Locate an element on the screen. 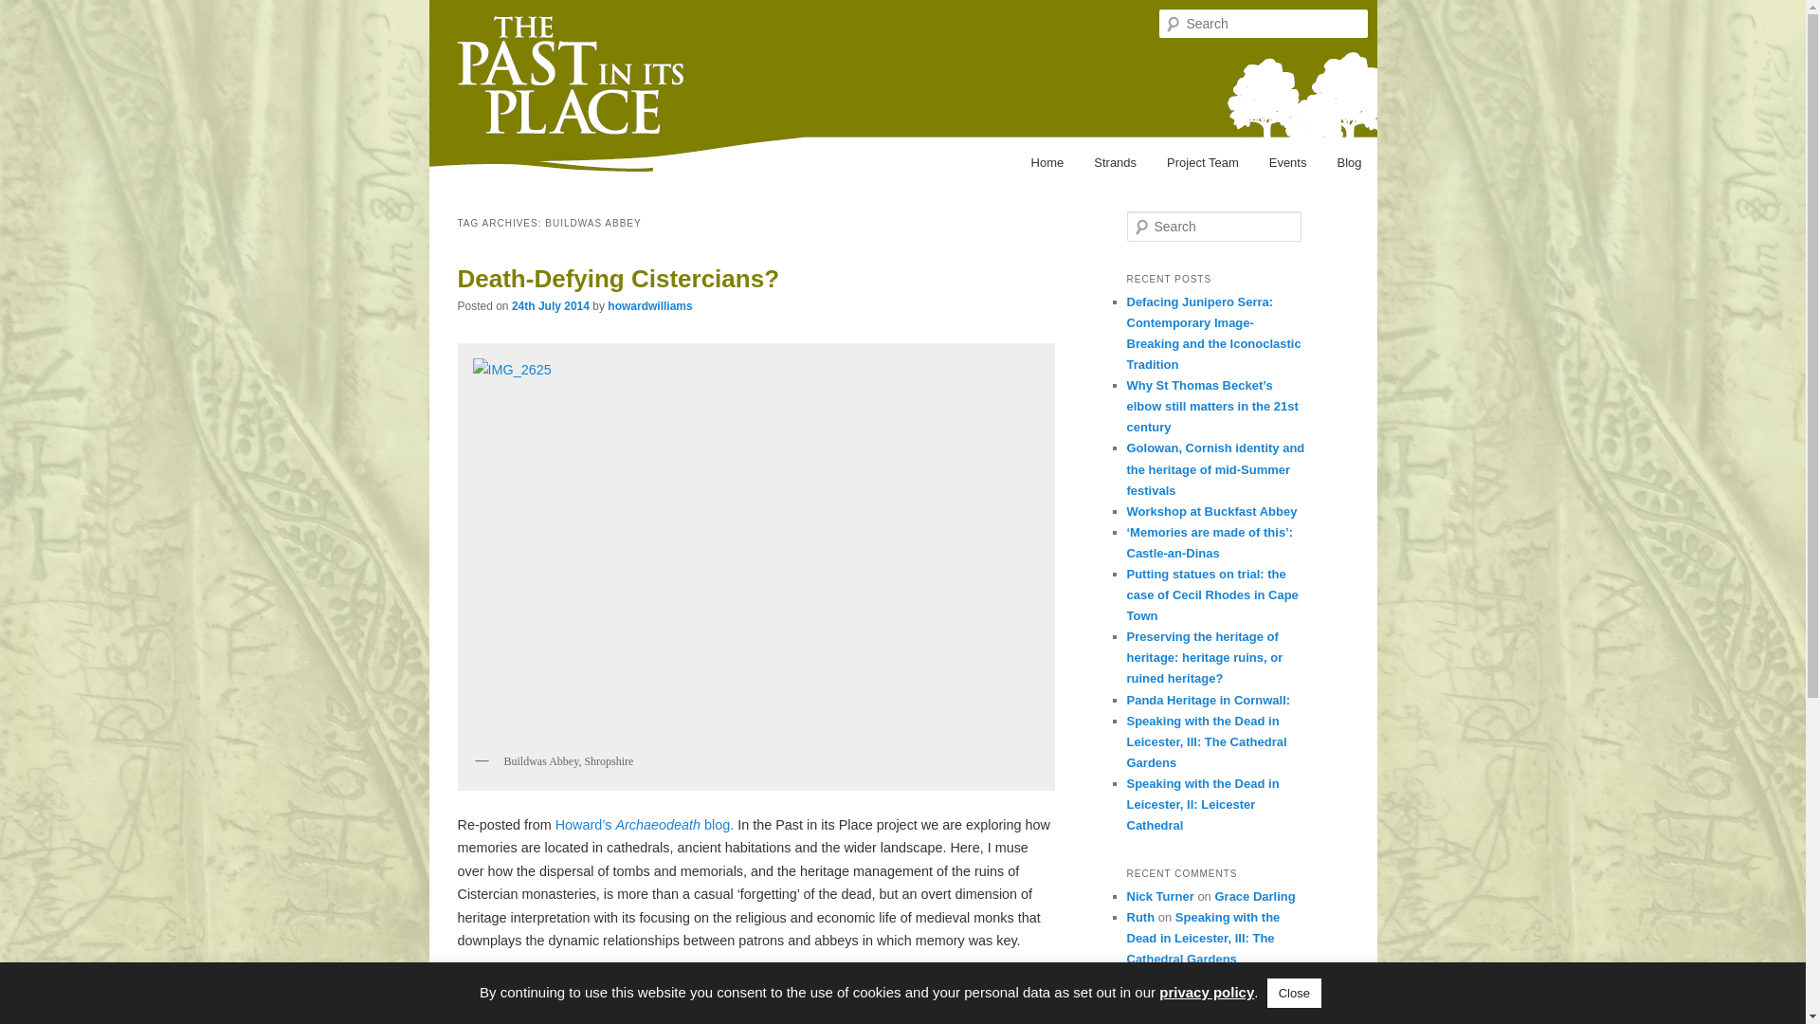  Events is located at coordinates (1287, 163).